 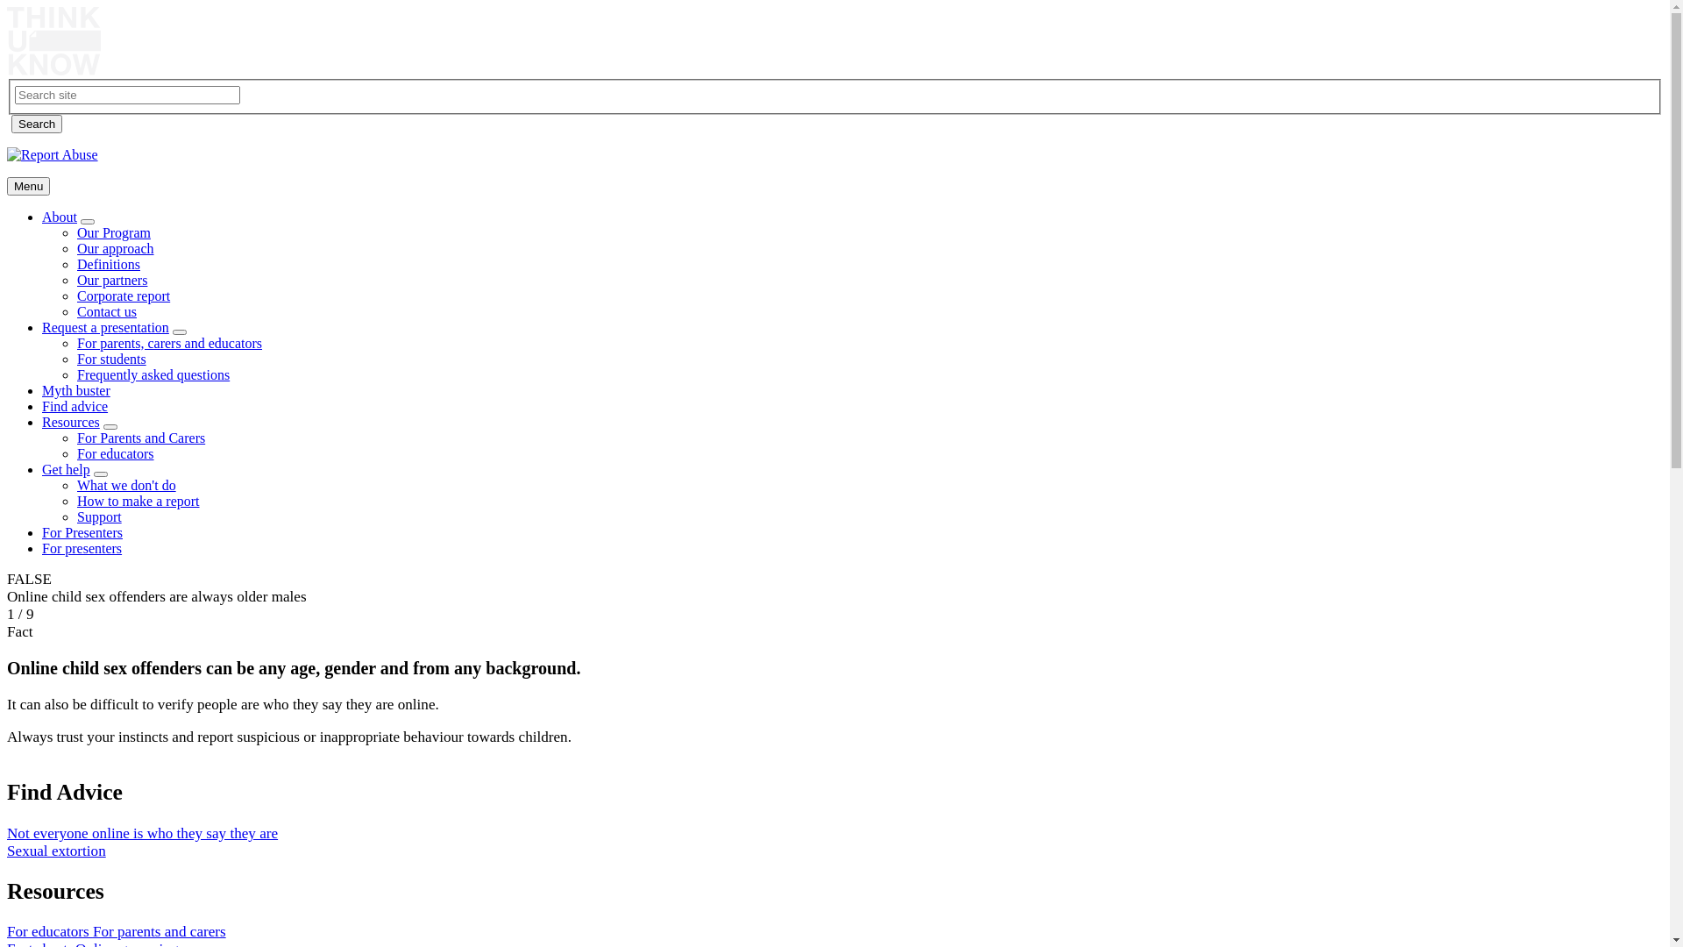 What do you see at coordinates (56, 851) in the screenshot?
I see `Sexual extortion` at bounding box center [56, 851].